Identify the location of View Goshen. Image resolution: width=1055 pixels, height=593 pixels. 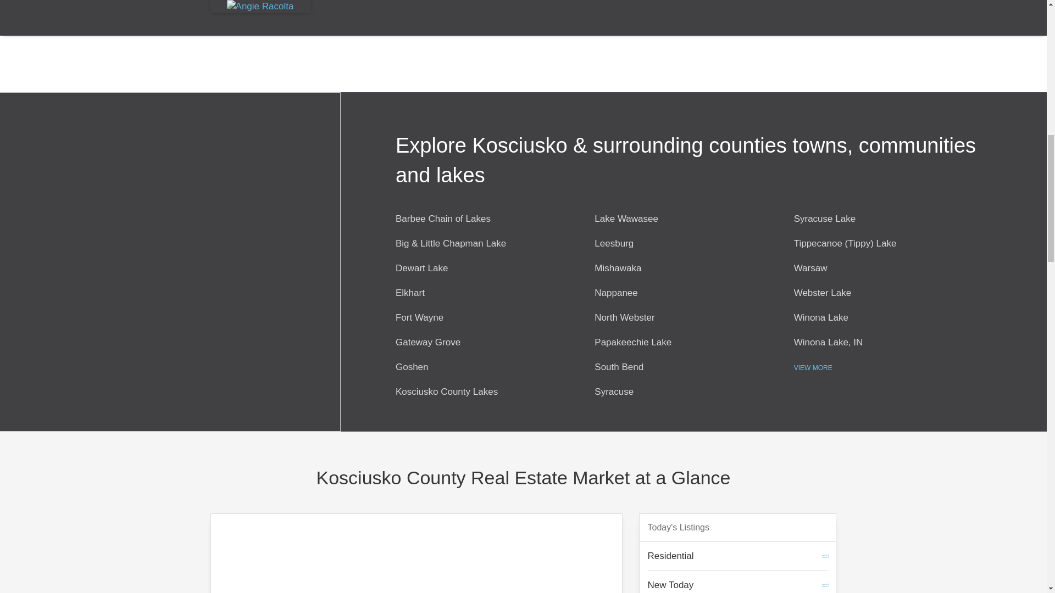
(412, 367).